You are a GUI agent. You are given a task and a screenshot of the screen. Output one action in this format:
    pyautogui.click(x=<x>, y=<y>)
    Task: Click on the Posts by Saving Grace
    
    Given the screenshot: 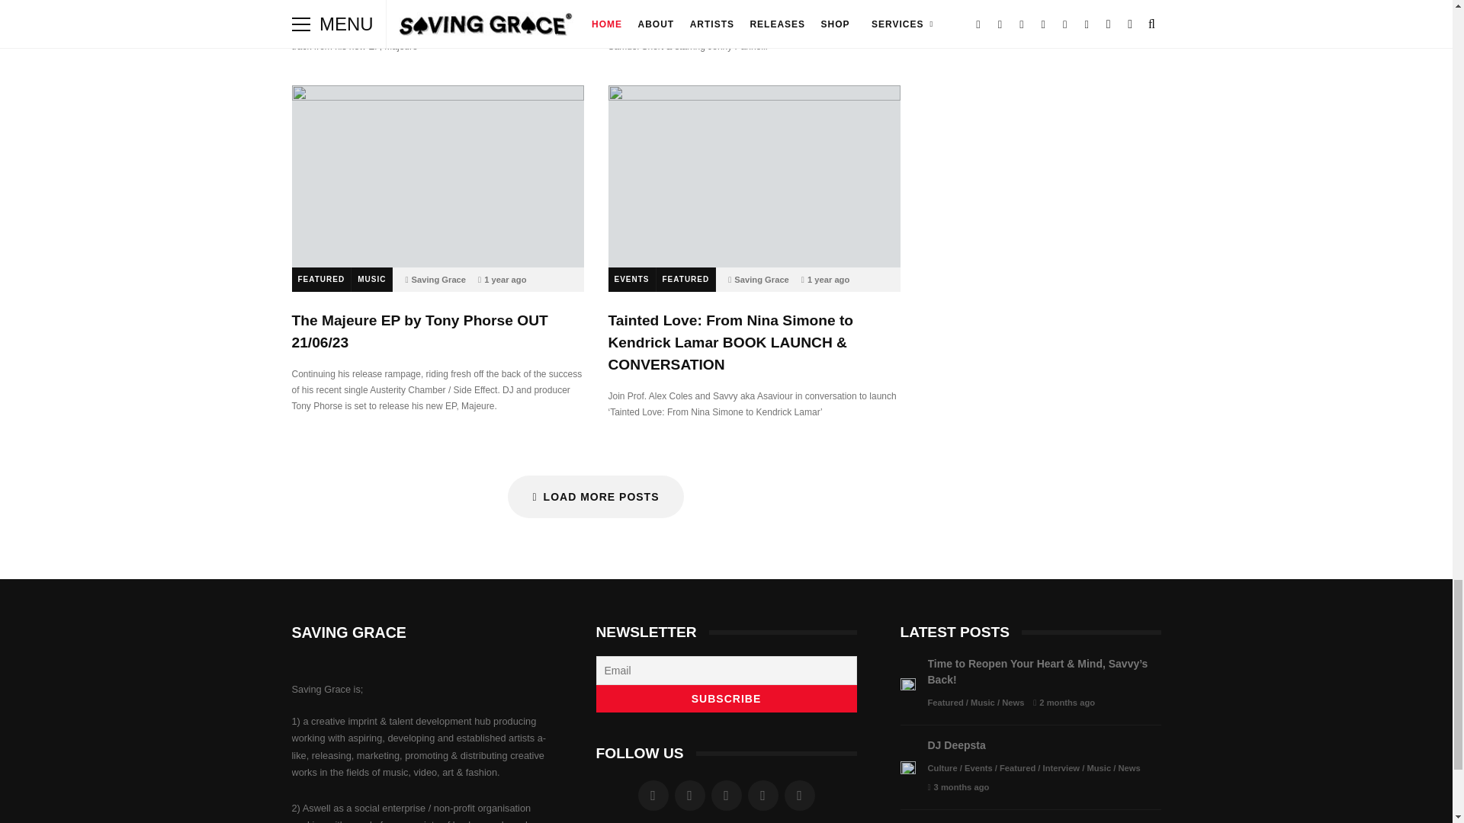 What is the action you would take?
    pyautogui.click(x=439, y=279)
    